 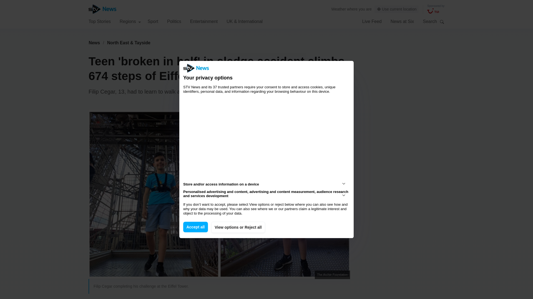 I want to click on Politics, so click(x=174, y=21).